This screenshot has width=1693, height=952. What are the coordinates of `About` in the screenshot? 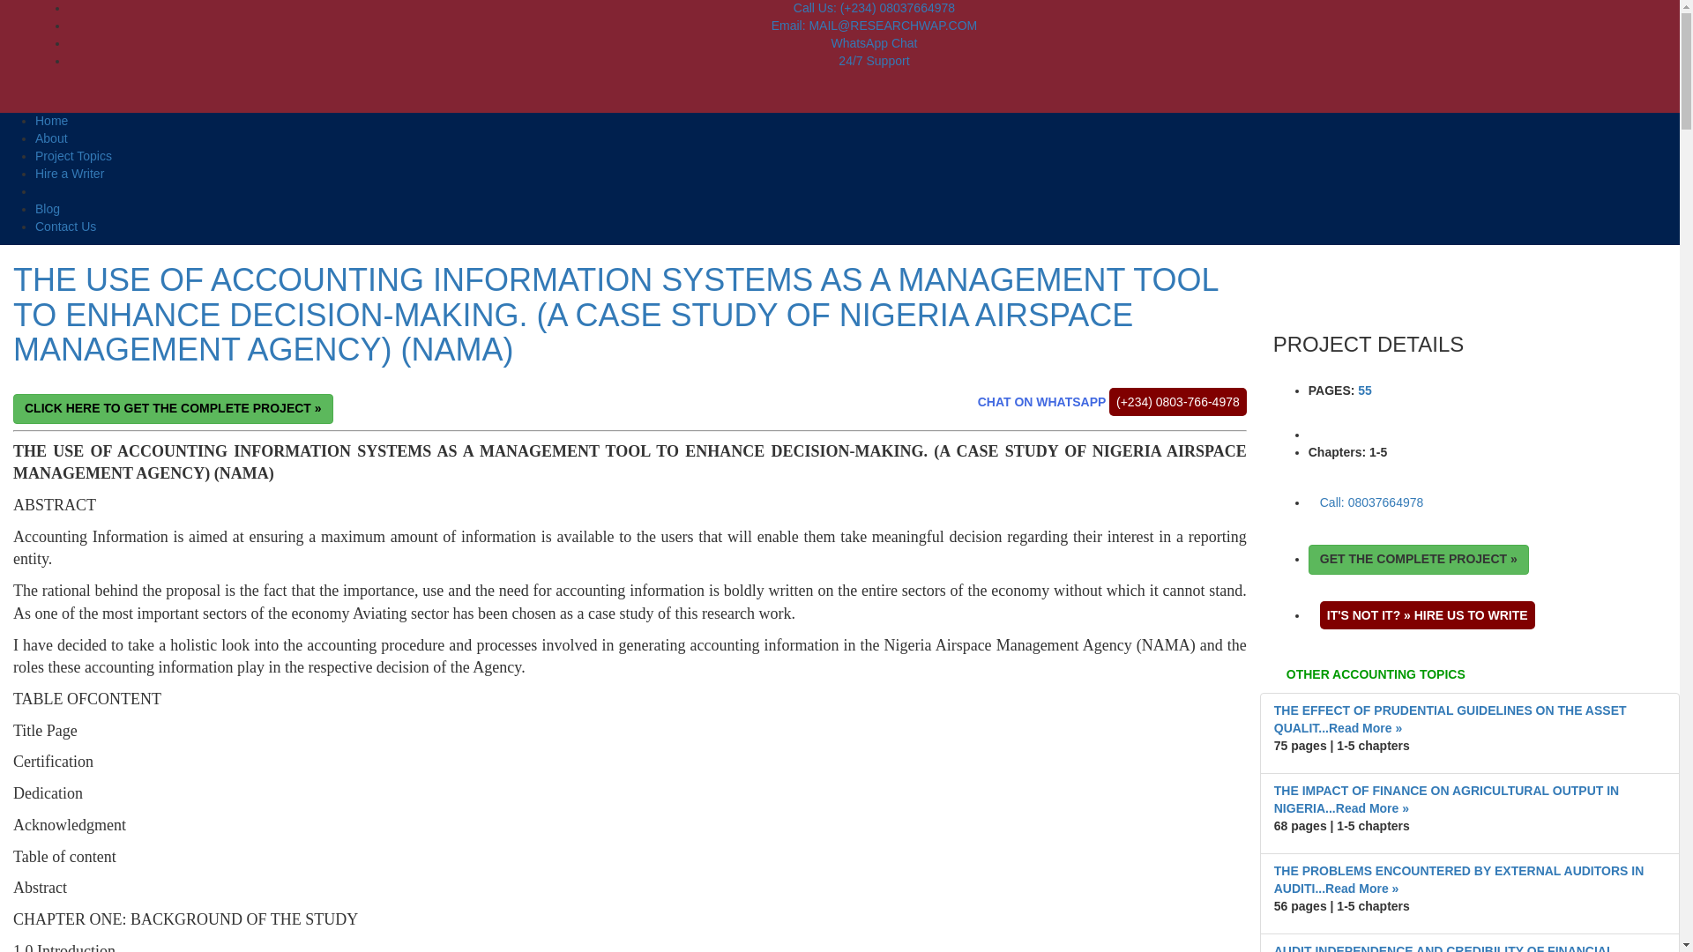 It's located at (51, 138).